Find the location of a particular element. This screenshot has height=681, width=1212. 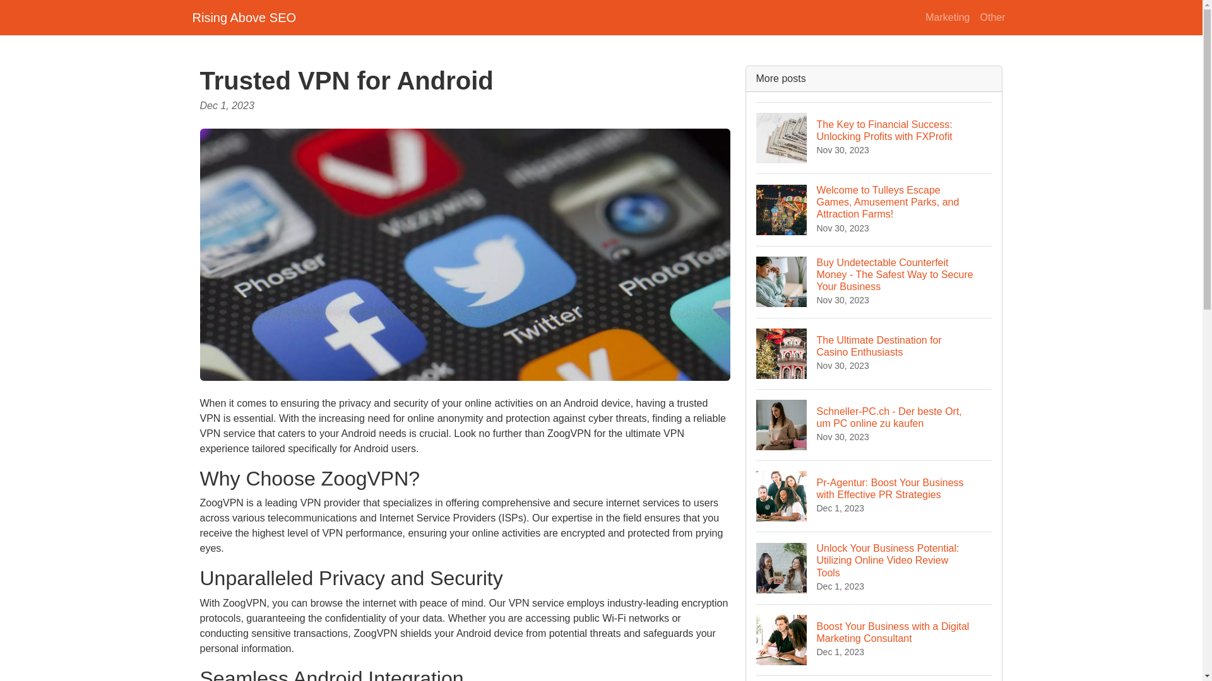

Rising Above SEO is located at coordinates (874, 353).